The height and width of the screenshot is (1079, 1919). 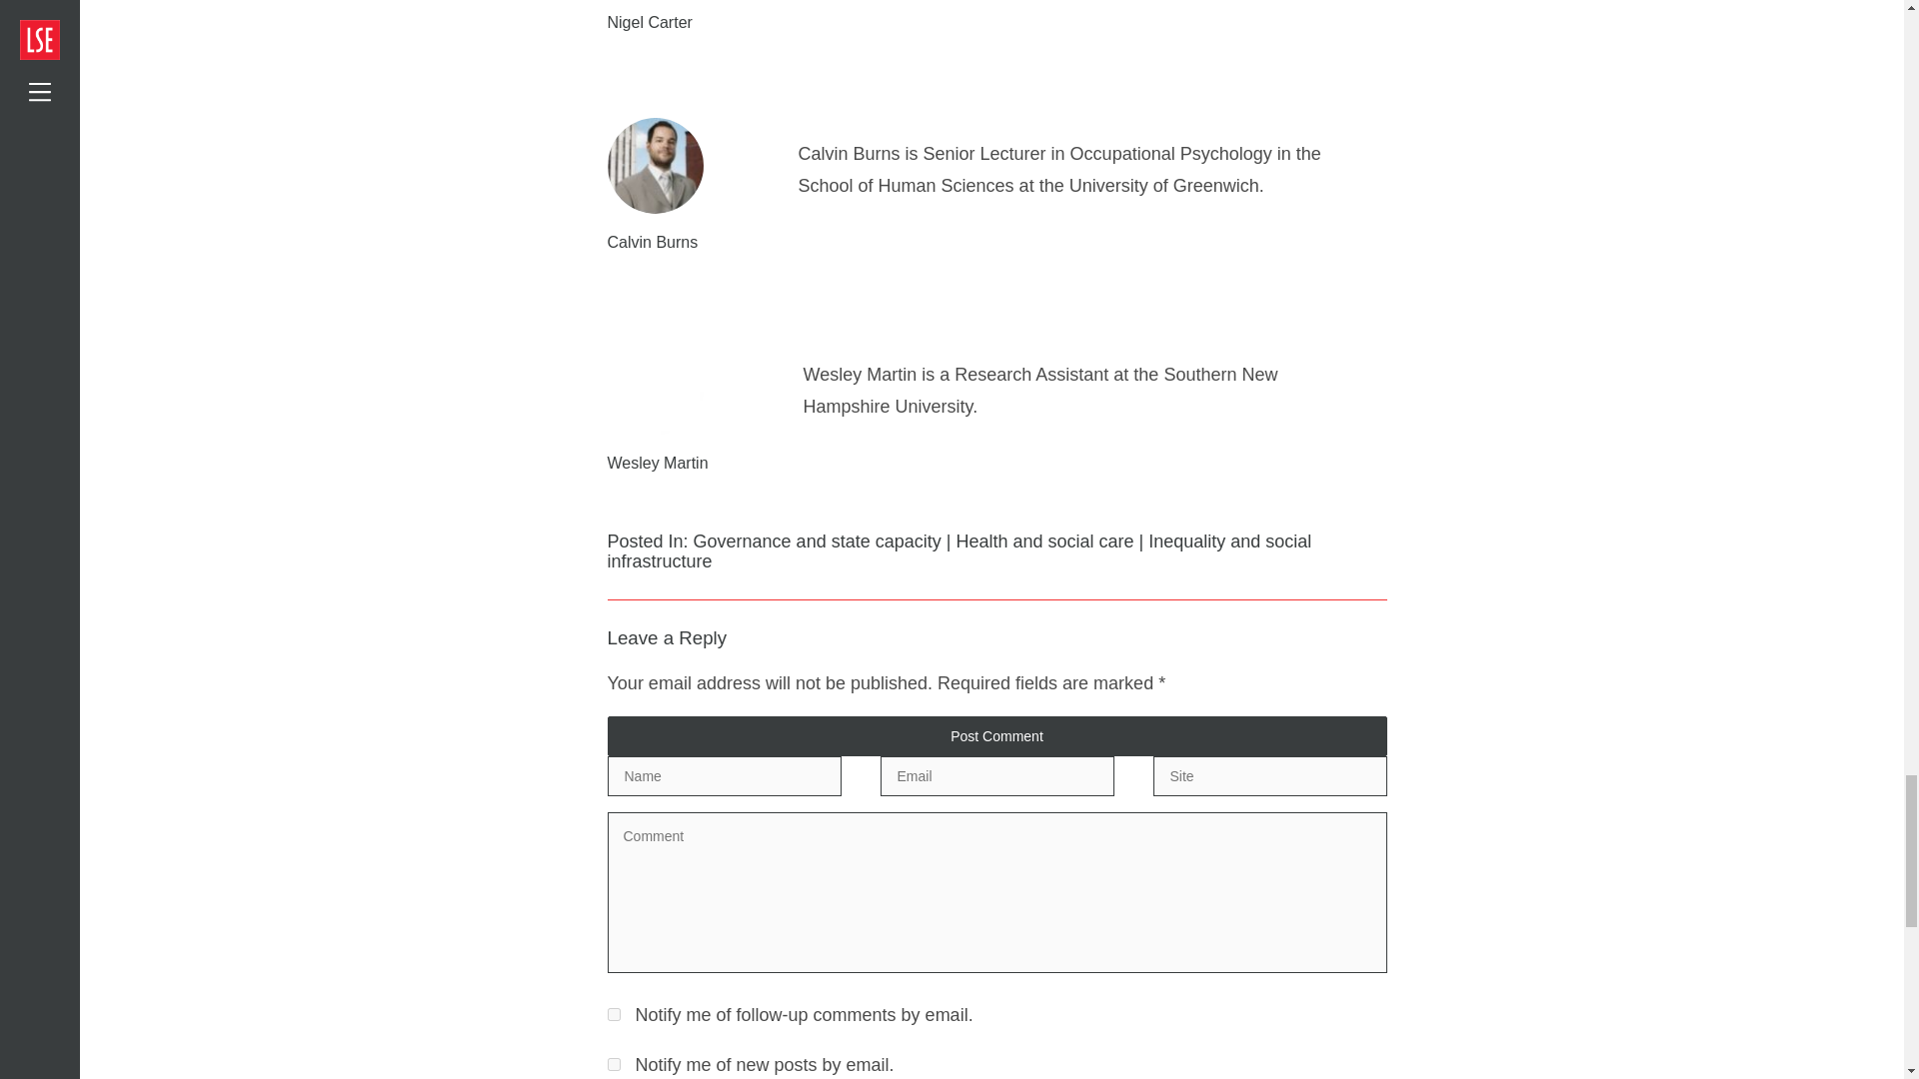 What do you see at coordinates (997, 736) in the screenshot?
I see `Post Comment` at bounding box center [997, 736].